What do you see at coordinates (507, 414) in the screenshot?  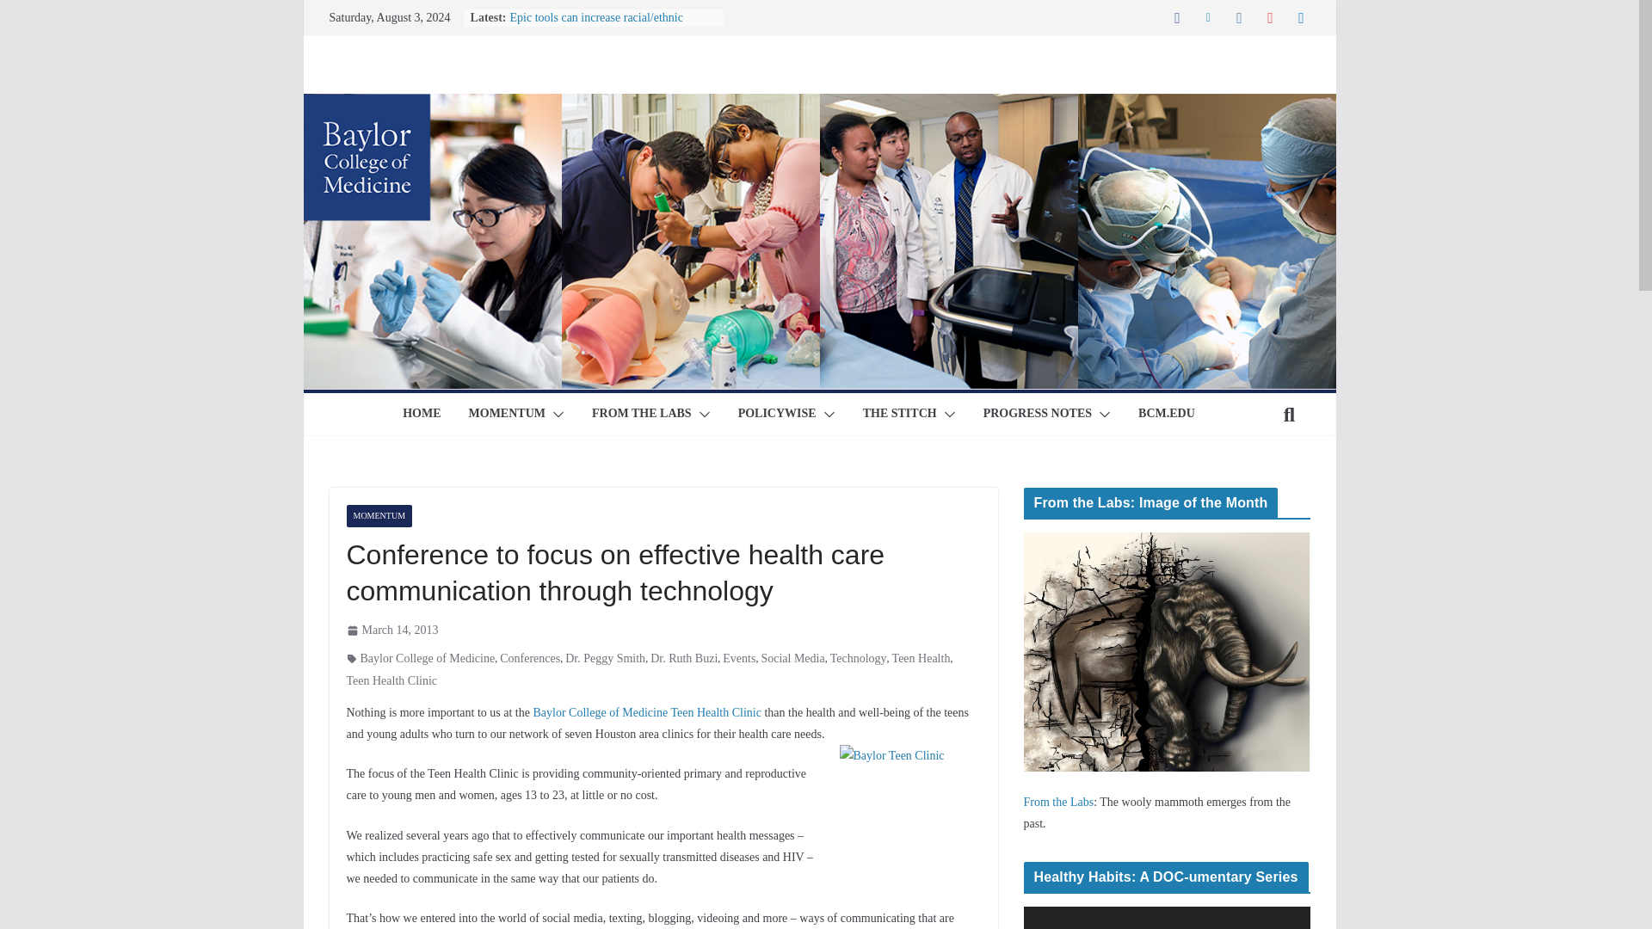 I see `MOMENTUM` at bounding box center [507, 414].